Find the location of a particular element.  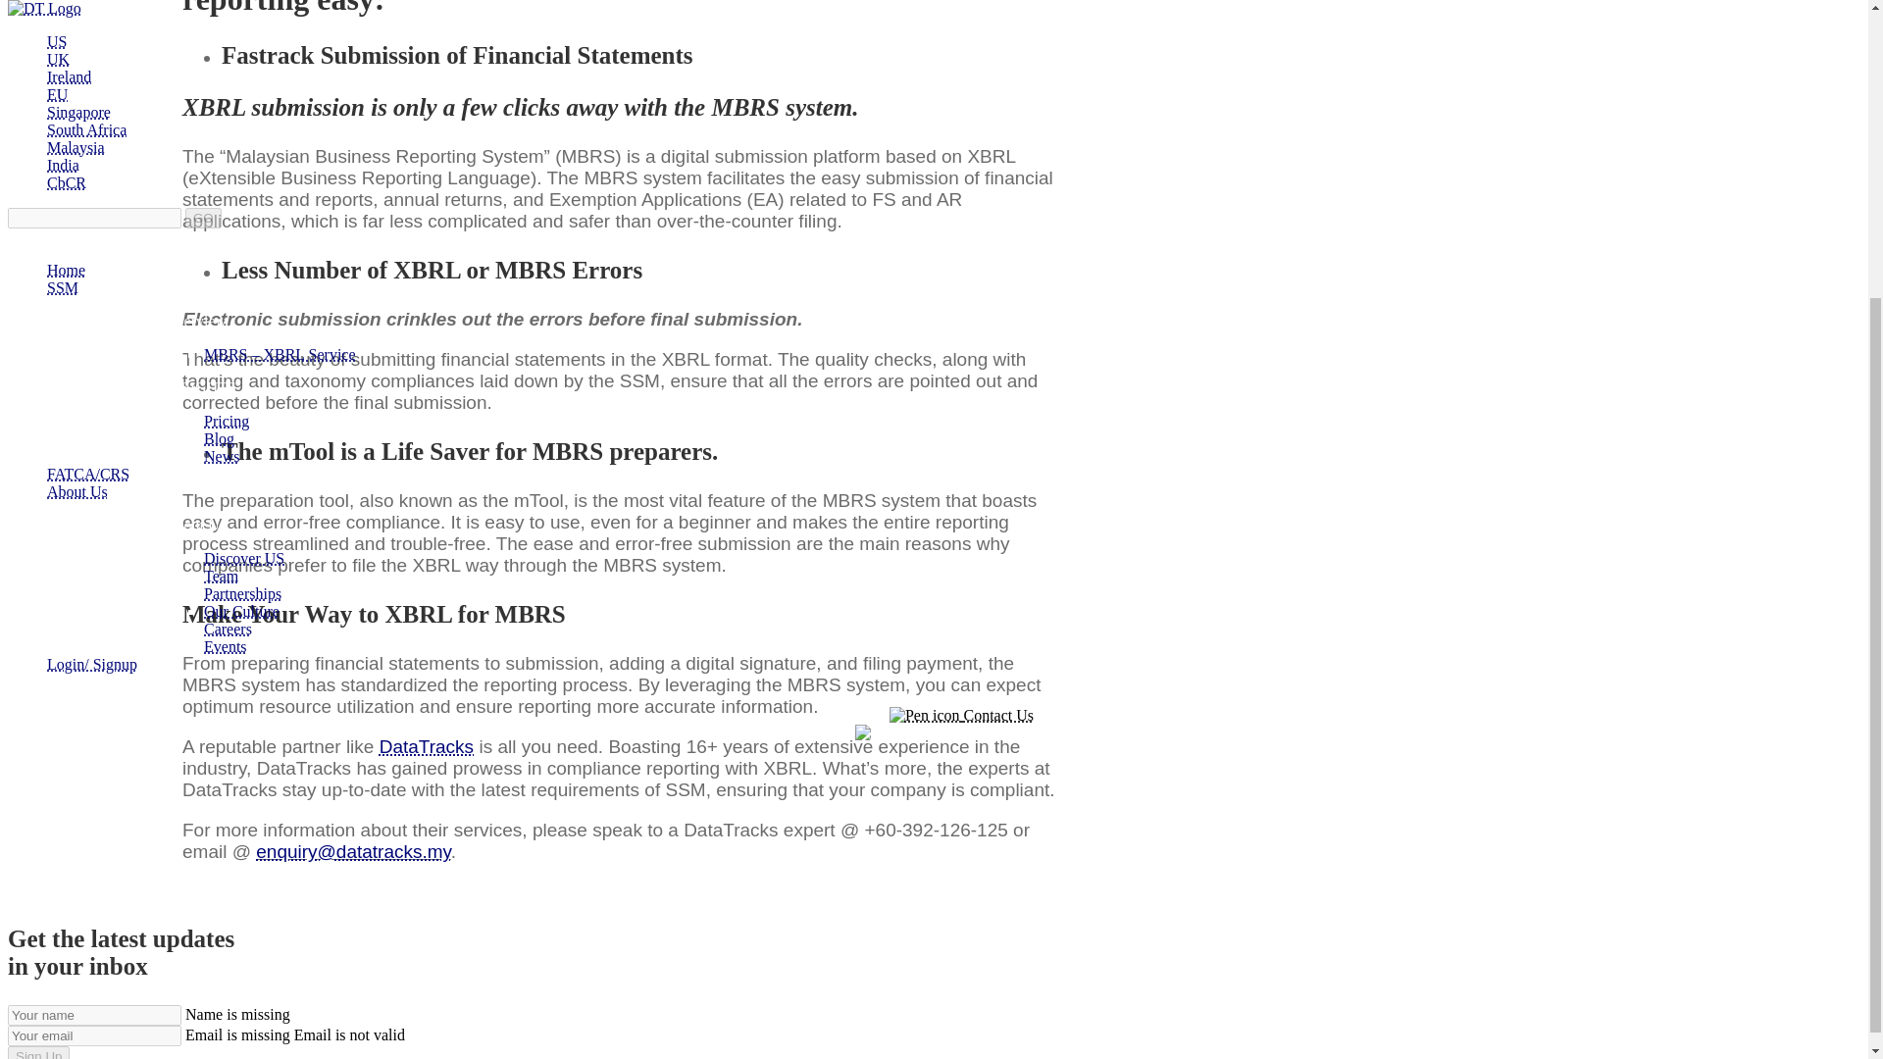

Contact Us is located at coordinates (961, 305).